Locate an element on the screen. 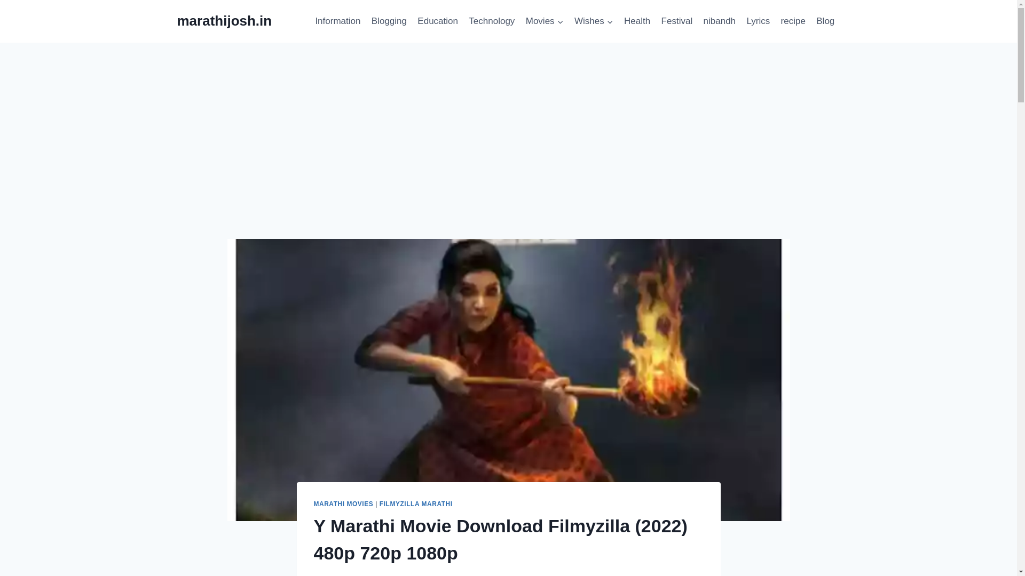  Education is located at coordinates (437, 21).